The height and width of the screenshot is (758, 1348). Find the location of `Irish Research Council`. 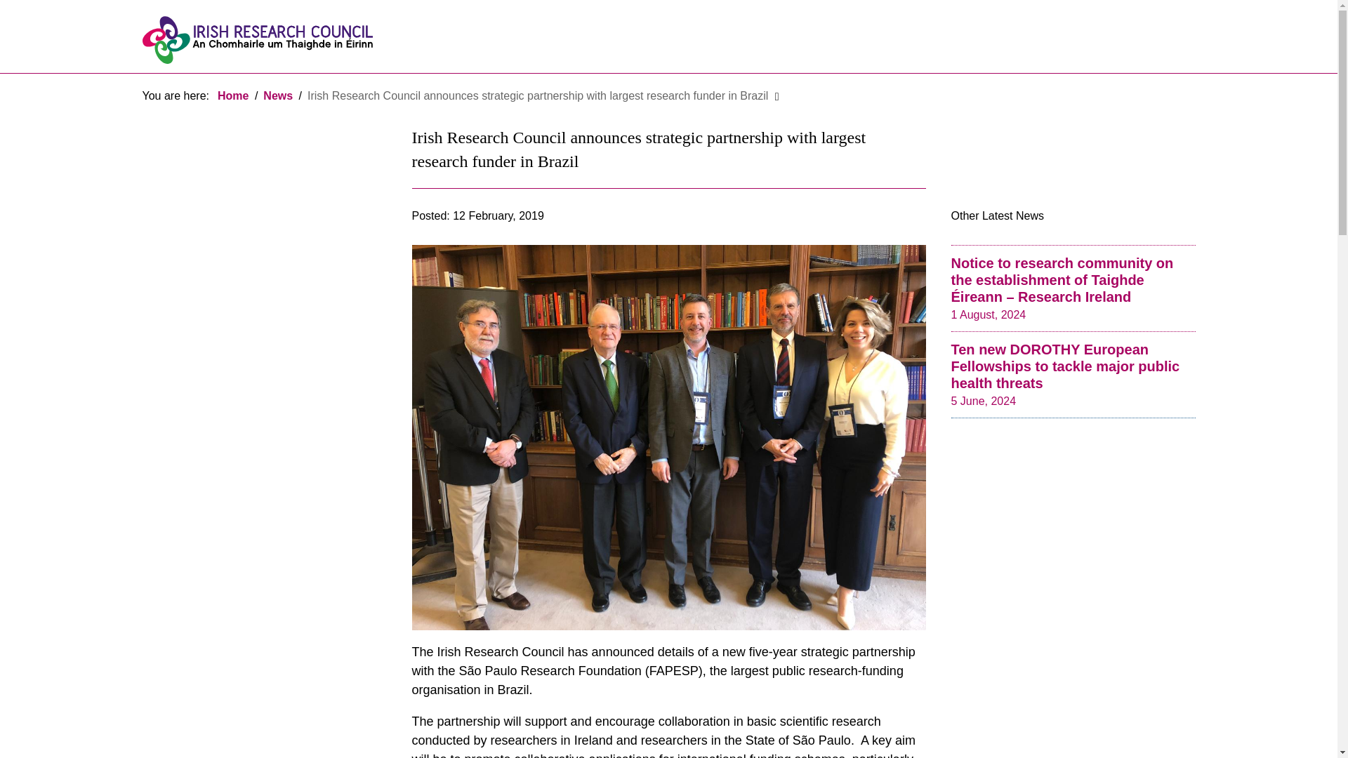

Irish Research Council is located at coordinates (256, 39).